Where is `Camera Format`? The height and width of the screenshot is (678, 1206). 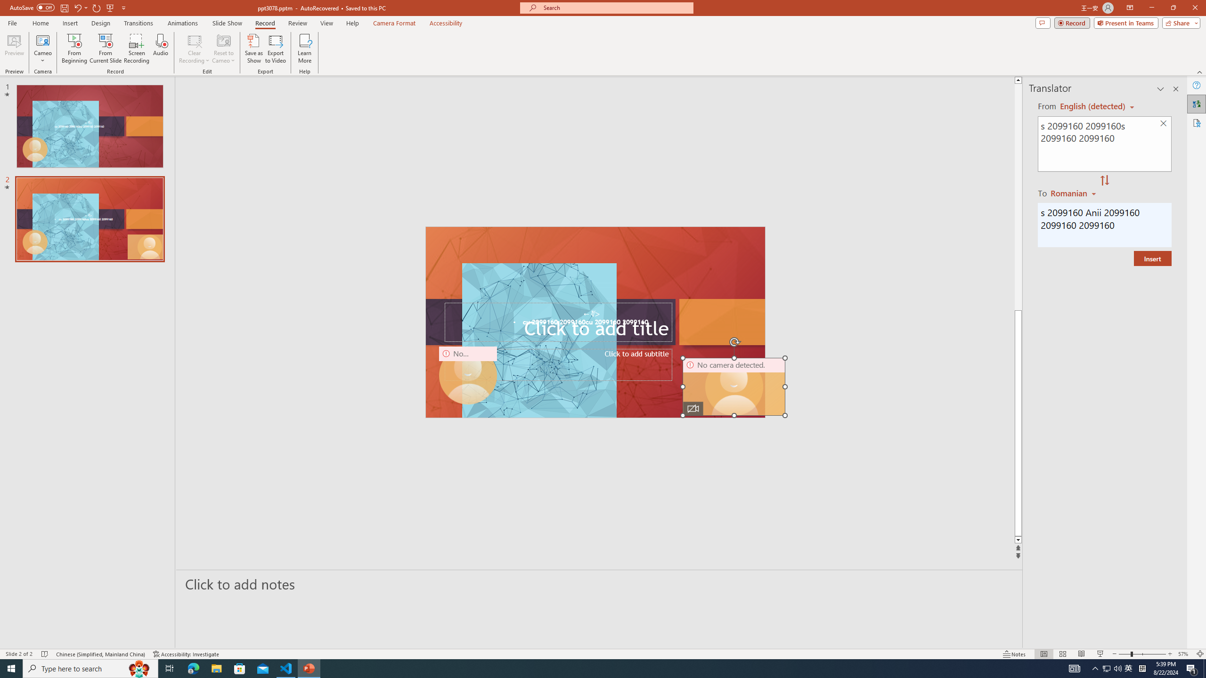
Camera Format is located at coordinates (394, 23).